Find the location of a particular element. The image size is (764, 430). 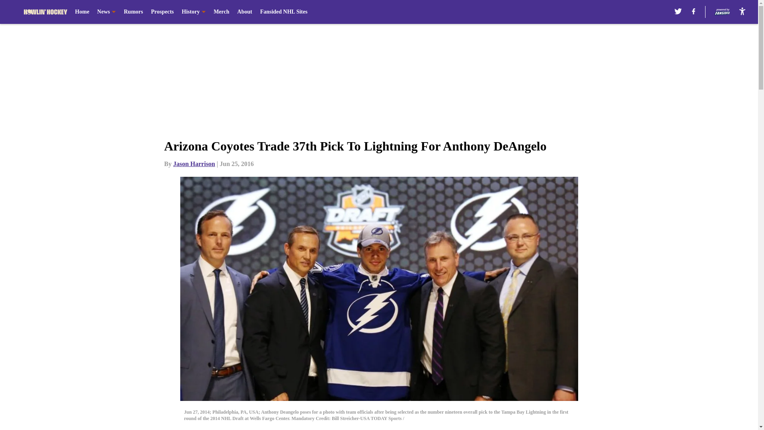

Home is located at coordinates (82, 12).